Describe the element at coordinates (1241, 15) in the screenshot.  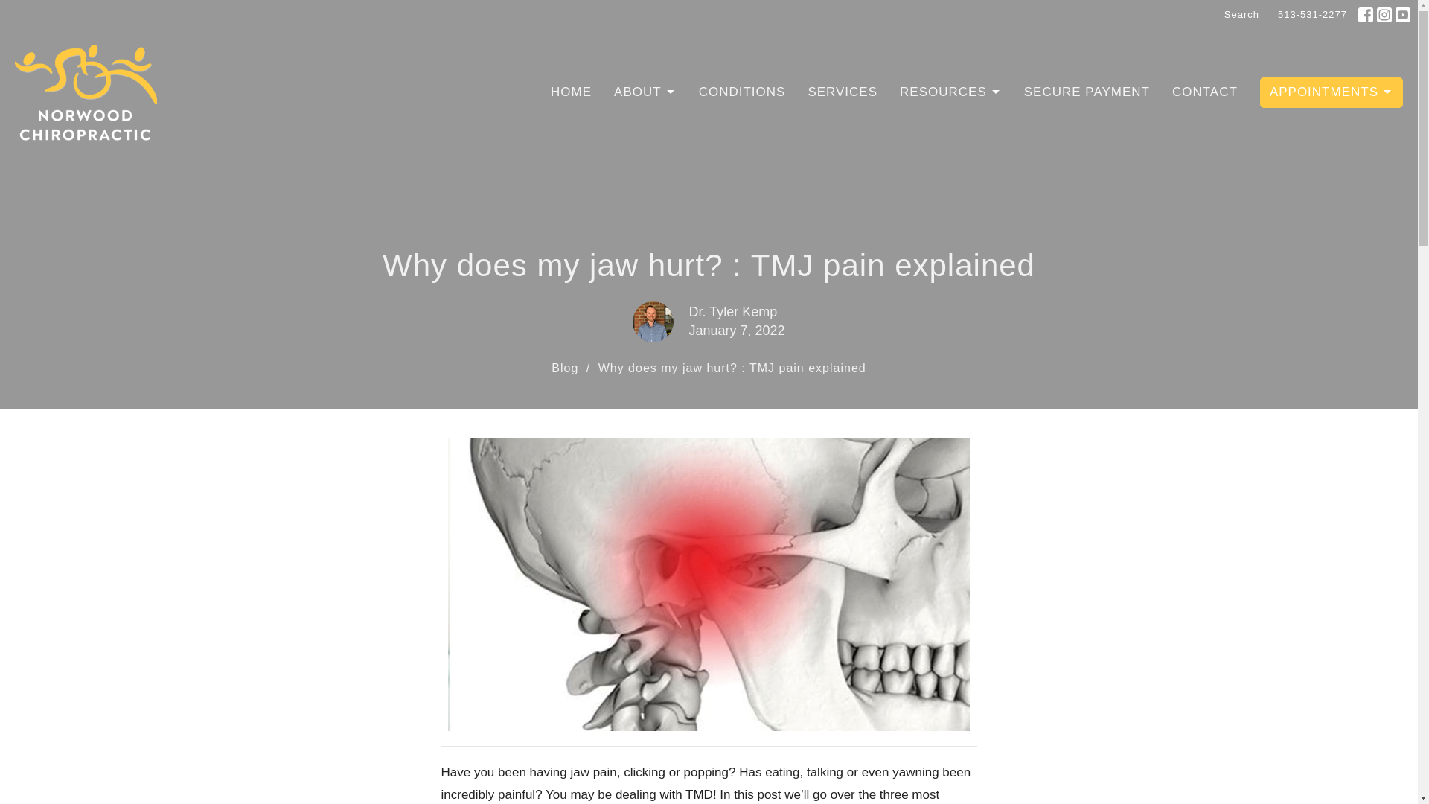
I see `Search` at that location.